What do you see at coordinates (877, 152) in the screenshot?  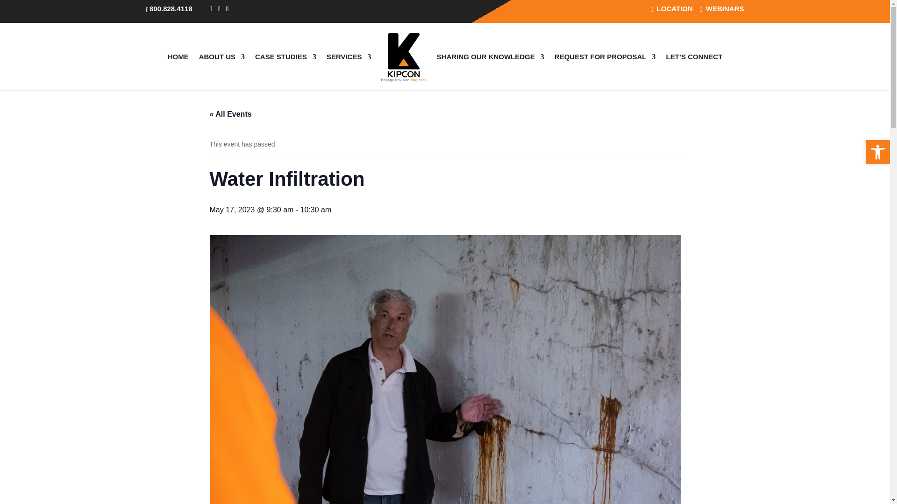 I see `Accessibility Tools` at bounding box center [877, 152].